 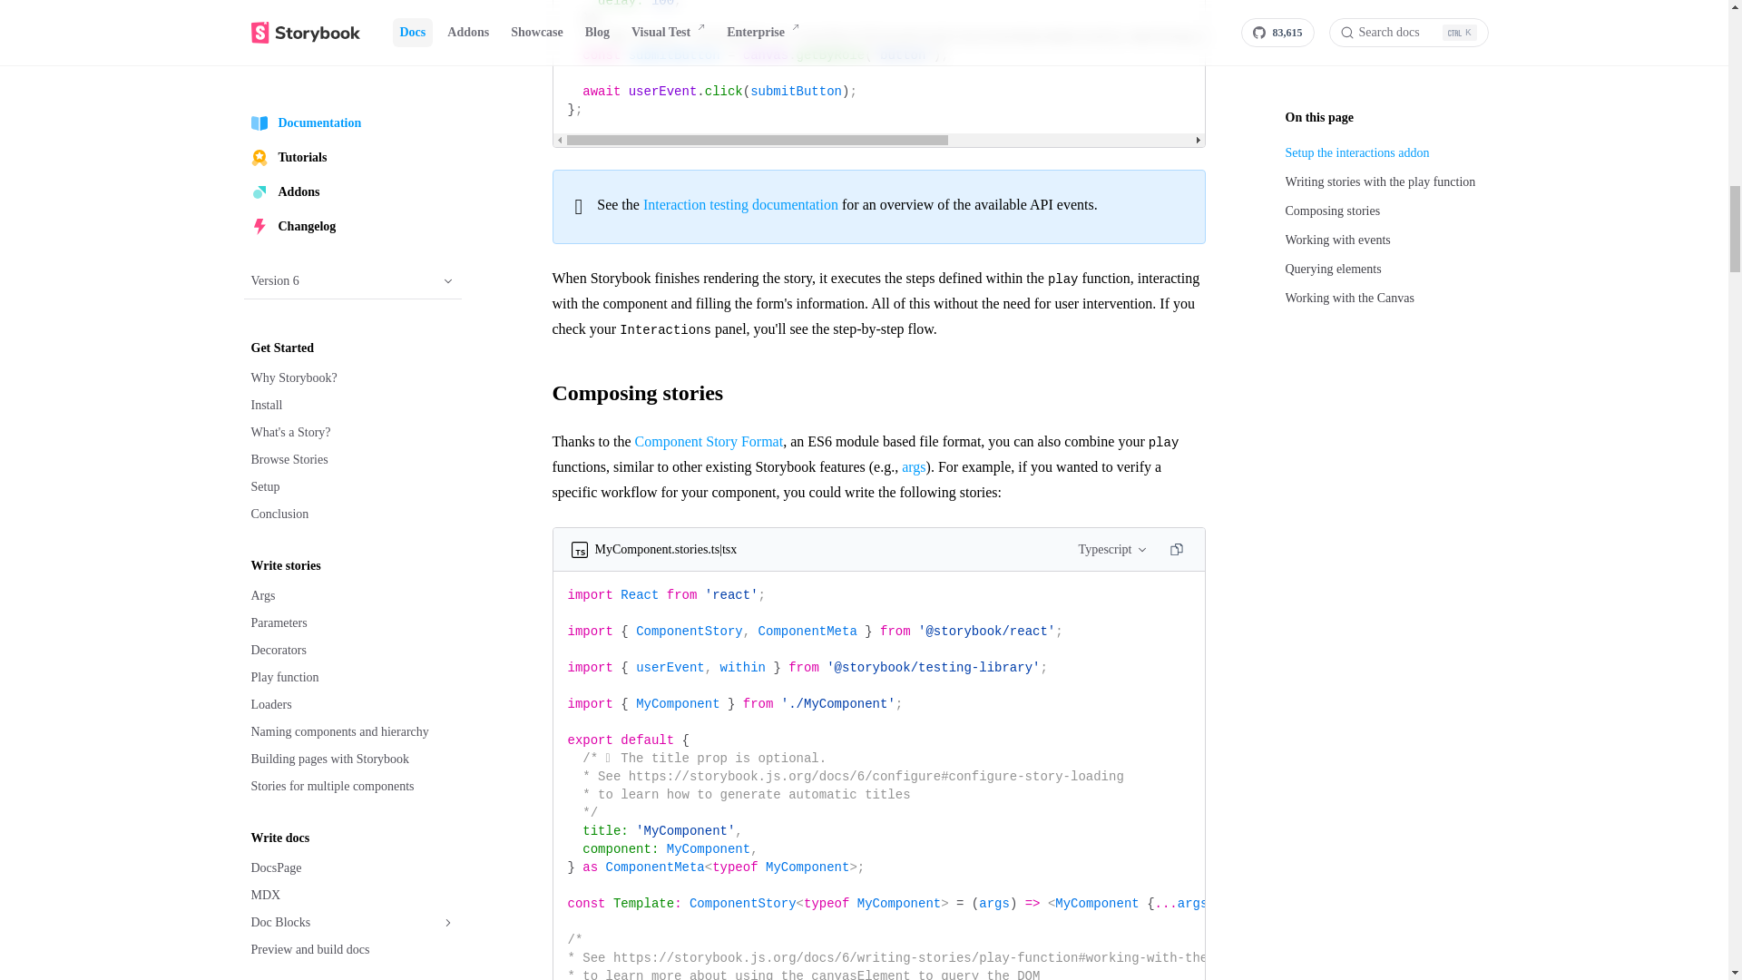 I want to click on Composing stories, so click(x=878, y=392).